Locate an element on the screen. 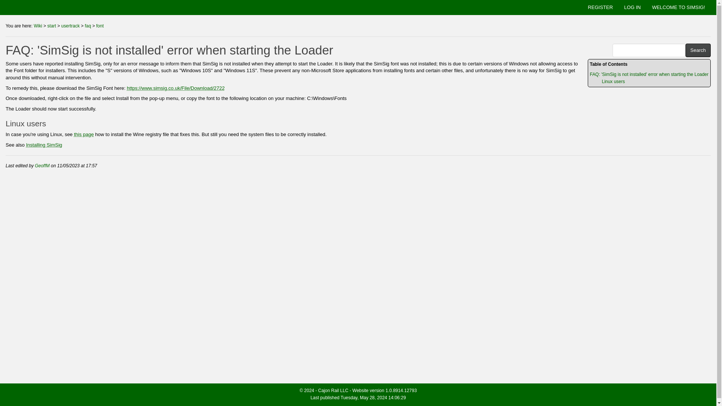 The height and width of the screenshot is (406, 722). WELCOME TO SIMSIG! is located at coordinates (678, 8).